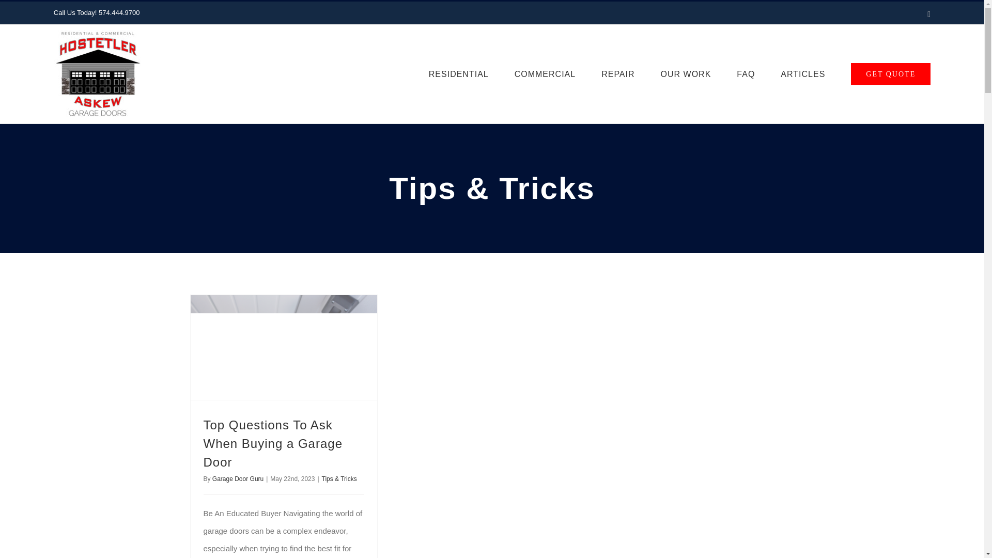 Image resolution: width=992 pixels, height=558 pixels. I want to click on Posts by Garage Door Guru, so click(238, 479).